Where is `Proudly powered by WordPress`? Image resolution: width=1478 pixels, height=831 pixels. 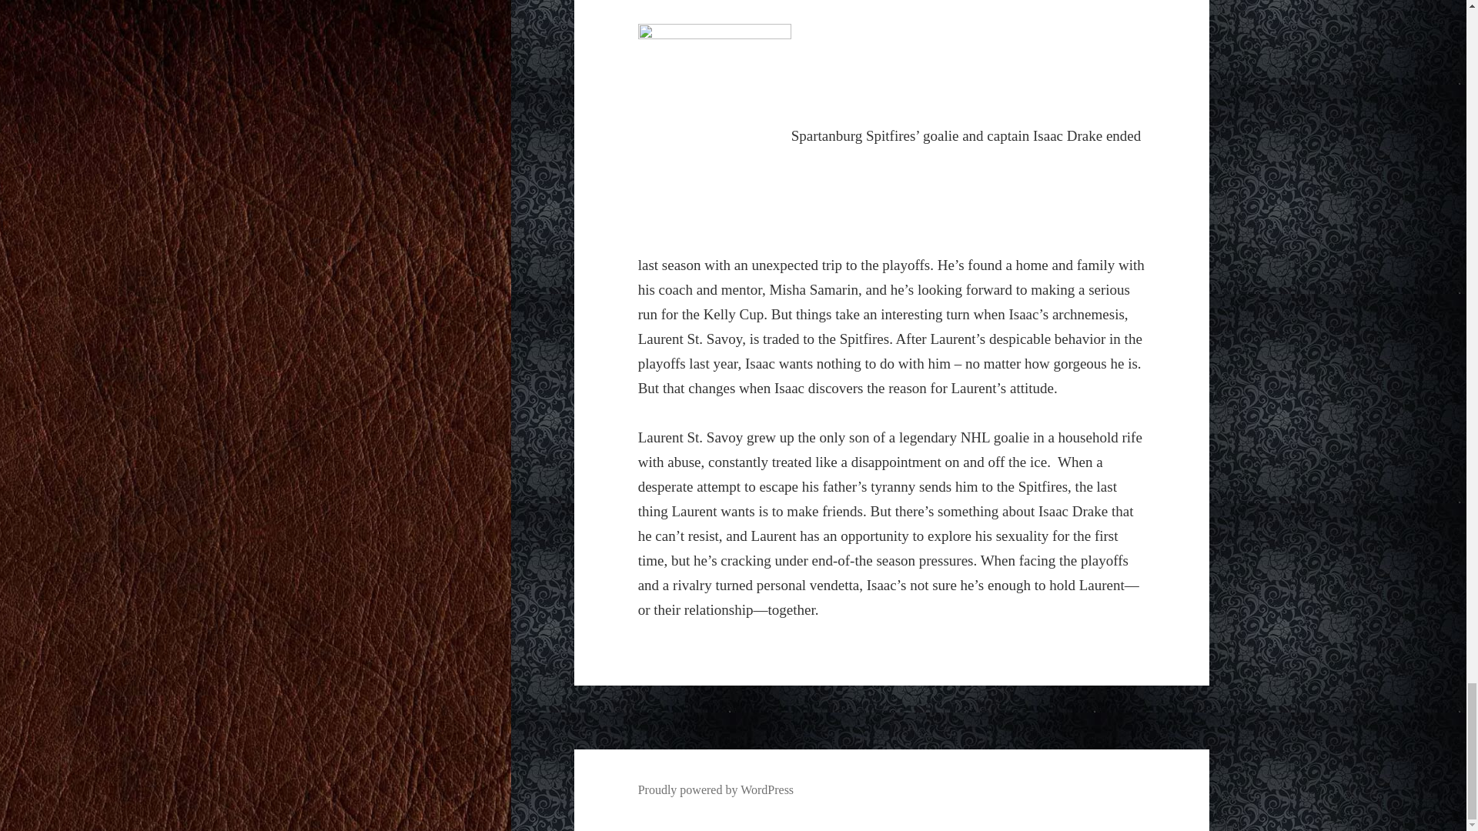
Proudly powered by WordPress is located at coordinates (716, 789).